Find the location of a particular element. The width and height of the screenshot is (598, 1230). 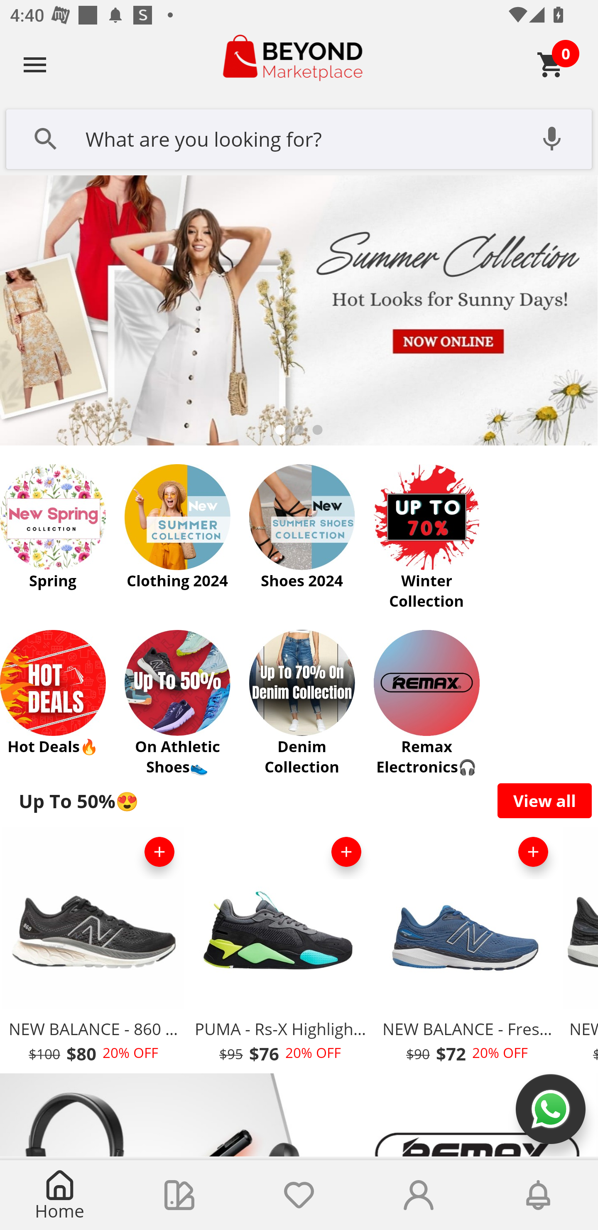

Navigate up is located at coordinates (35, 64).